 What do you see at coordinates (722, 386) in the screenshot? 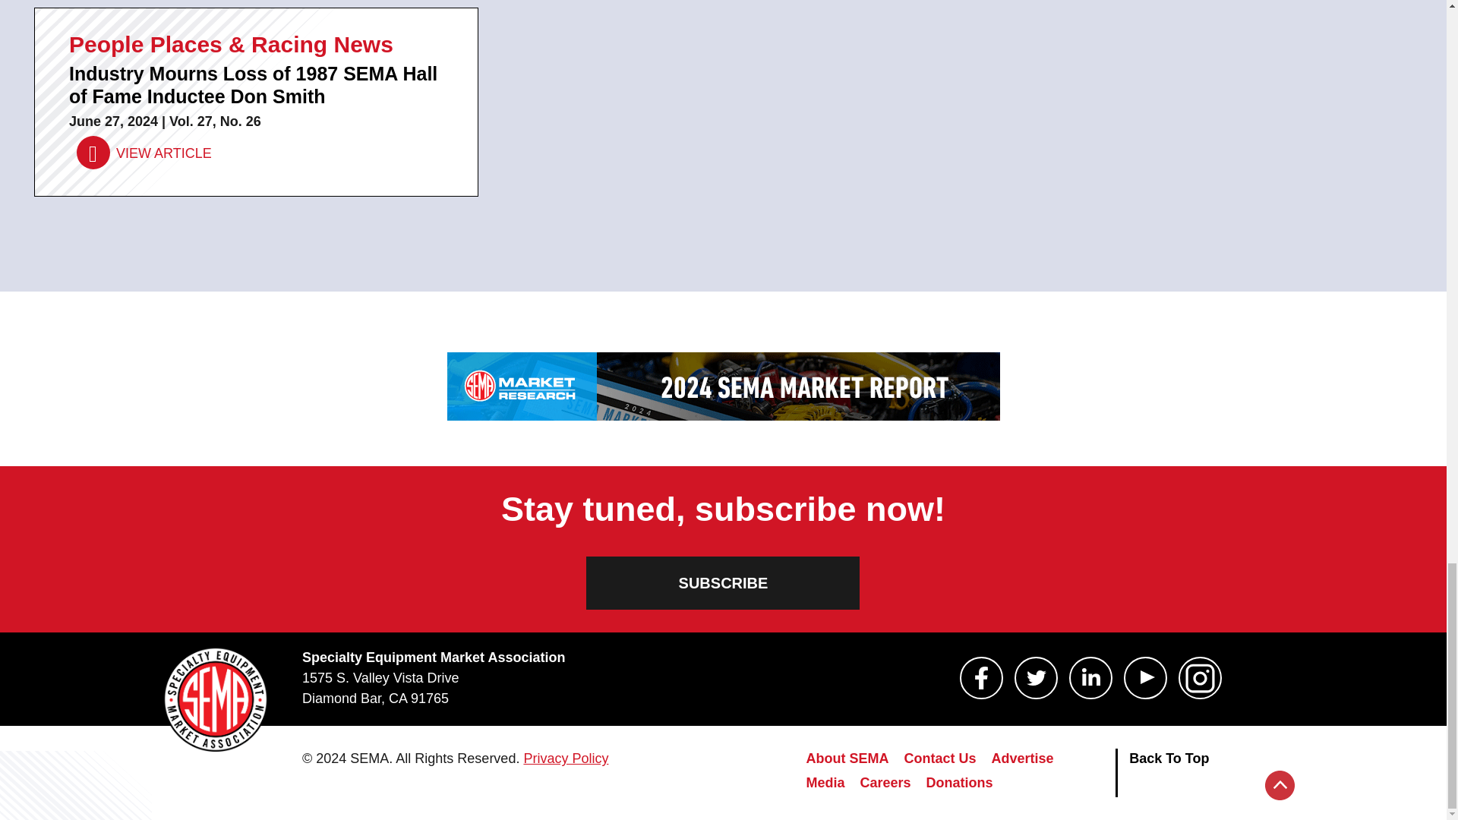
I see `SEMA MR Market Reports 2024` at bounding box center [722, 386].